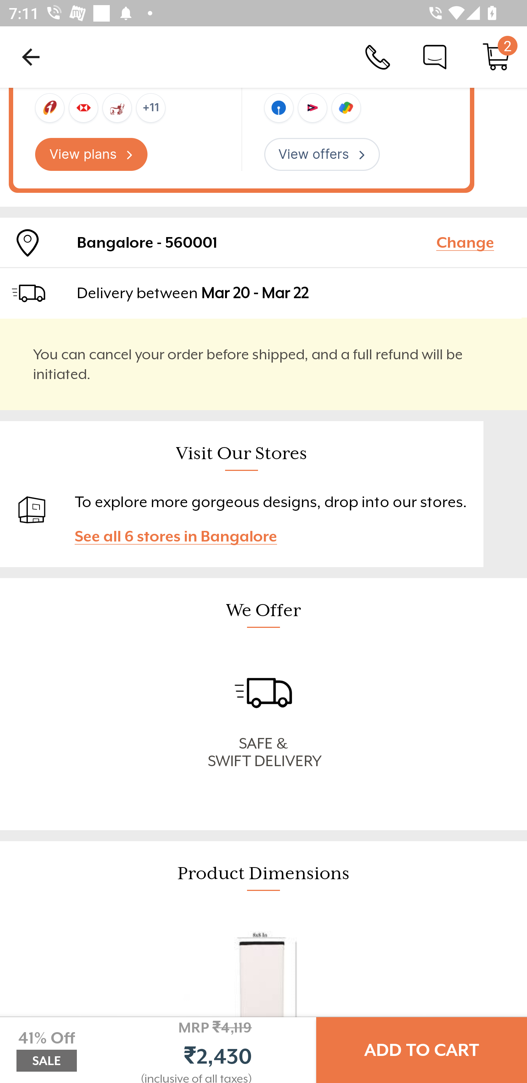 The height and width of the screenshot is (1083, 527). Describe the element at coordinates (435, 56) in the screenshot. I see `Chat` at that location.